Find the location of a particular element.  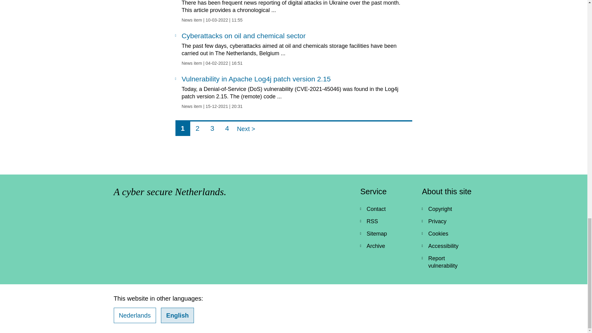

Privacy is located at coordinates (386, 221).